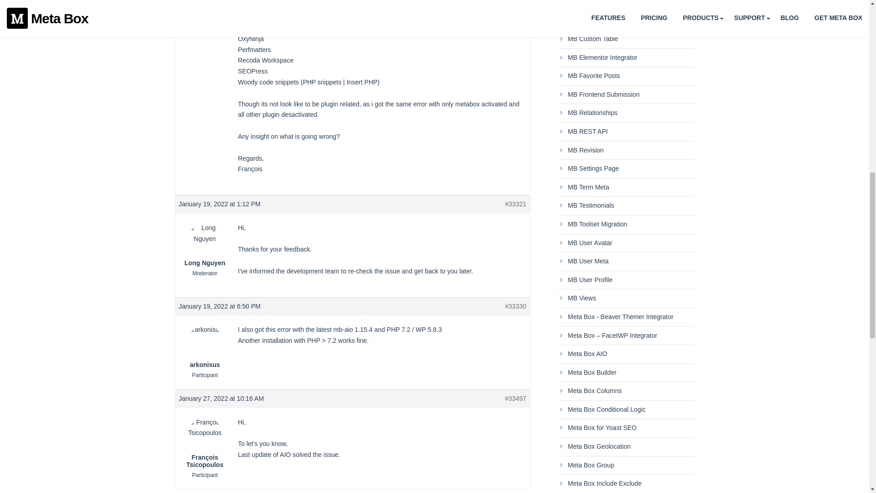 The image size is (876, 493). I want to click on View arkonisus's profile, so click(204, 347).